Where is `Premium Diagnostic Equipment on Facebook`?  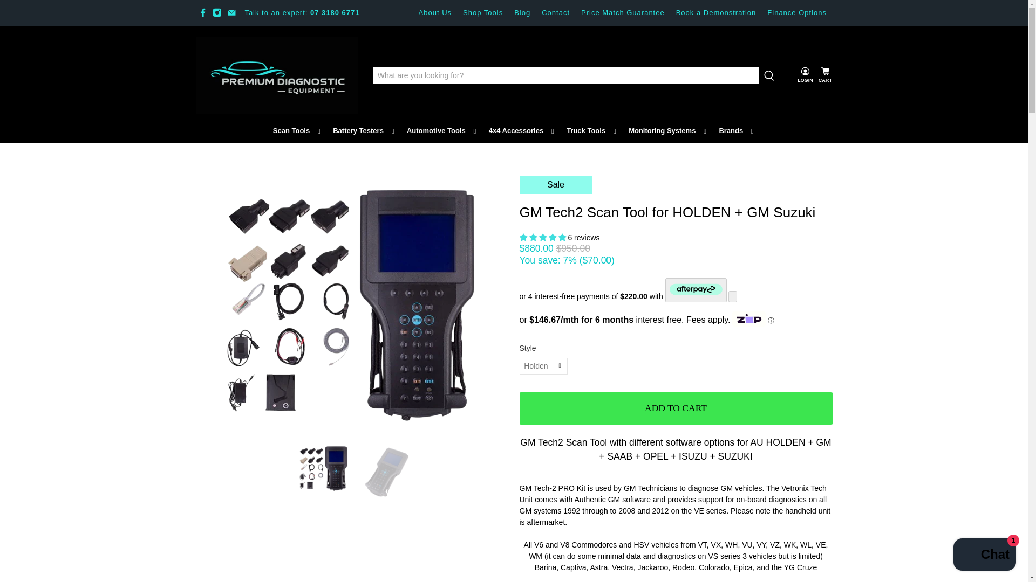
Premium Diagnostic Equipment on Facebook is located at coordinates (203, 13).